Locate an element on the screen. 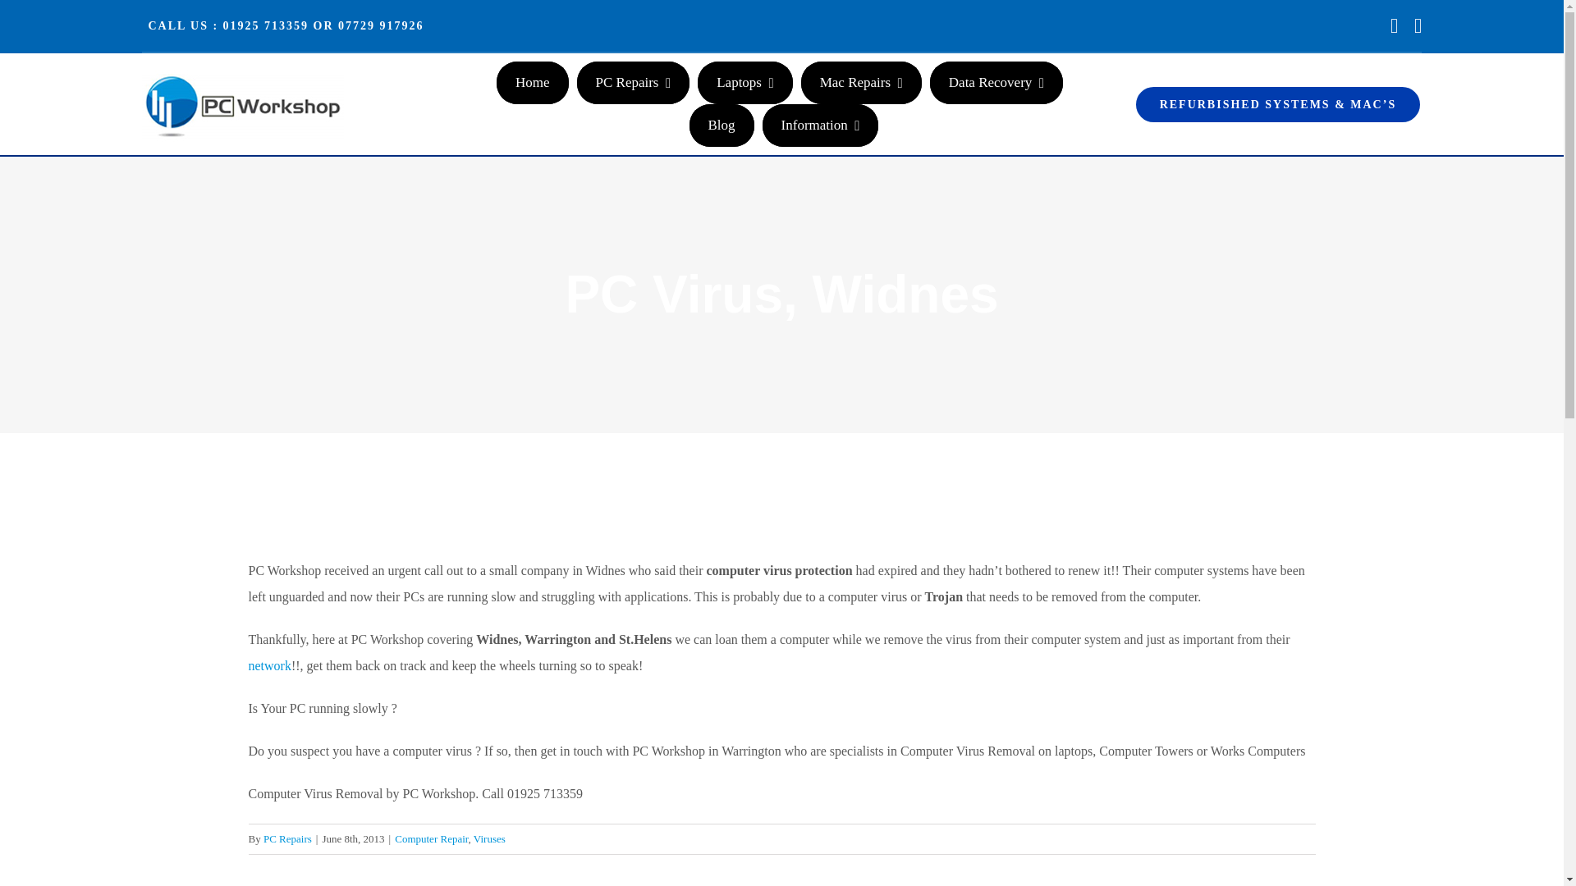 The height and width of the screenshot is (886, 1576). Posts by PC Repairs is located at coordinates (287, 838).